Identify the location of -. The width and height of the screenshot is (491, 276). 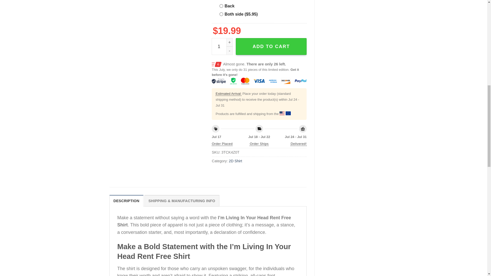
(230, 51).